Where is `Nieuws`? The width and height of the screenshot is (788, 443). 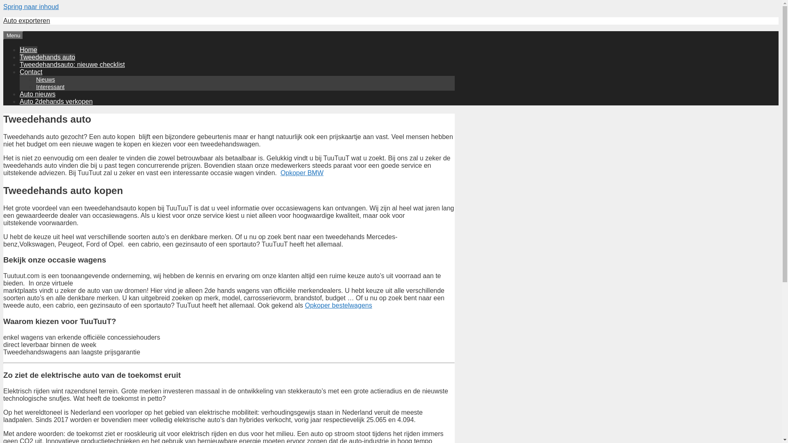 Nieuws is located at coordinates (46, 80).